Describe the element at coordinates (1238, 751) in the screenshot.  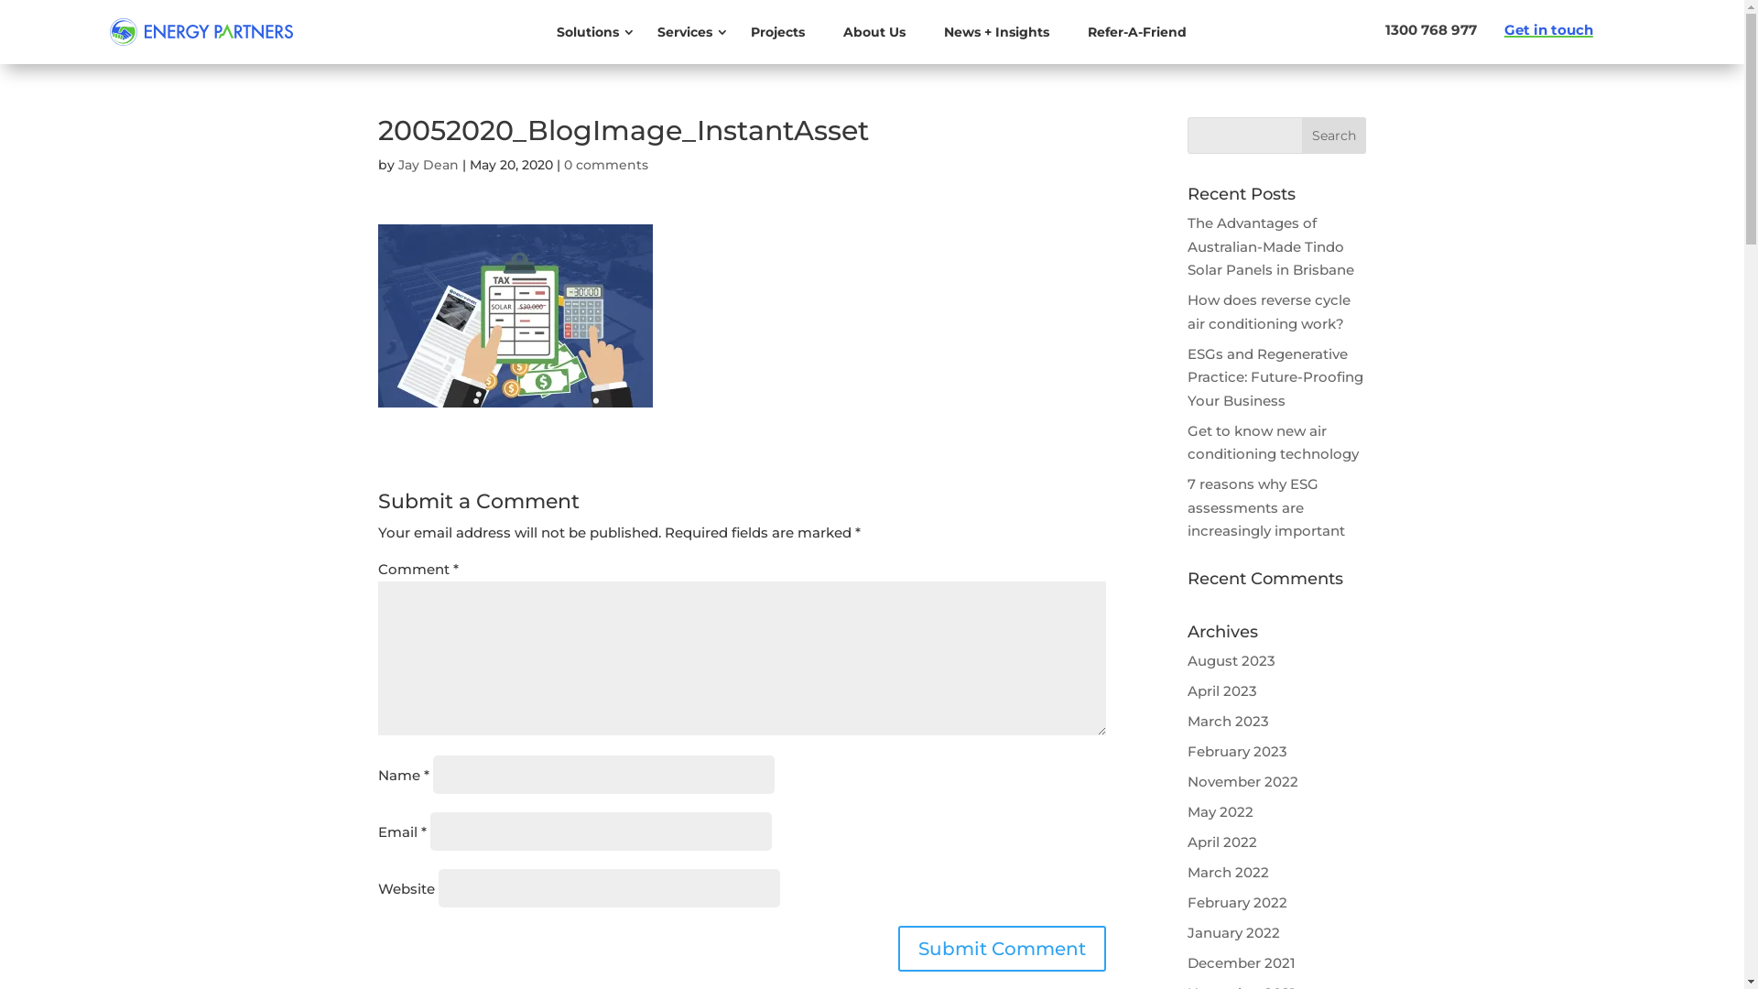
I see `February 2023` at that location.